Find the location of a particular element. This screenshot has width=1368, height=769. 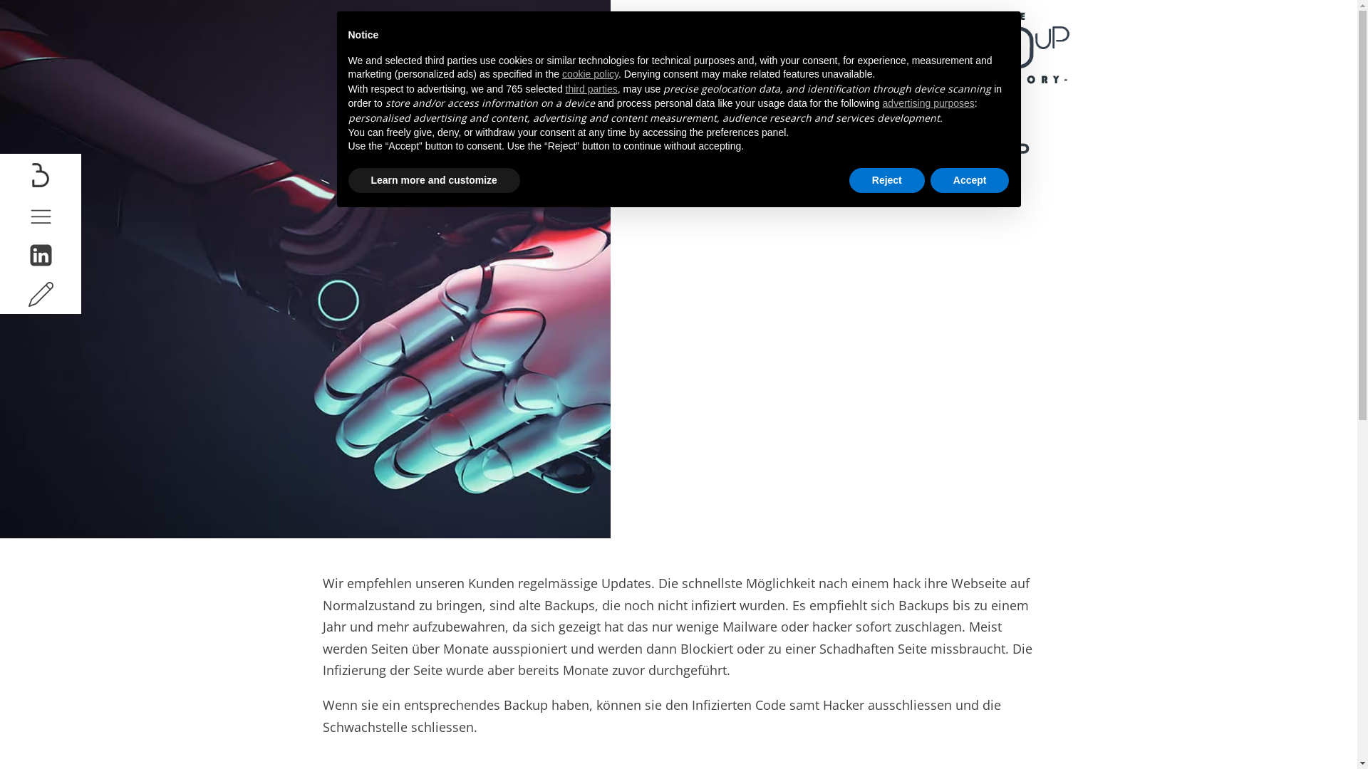

Accept is located at coordinates (970, 181).